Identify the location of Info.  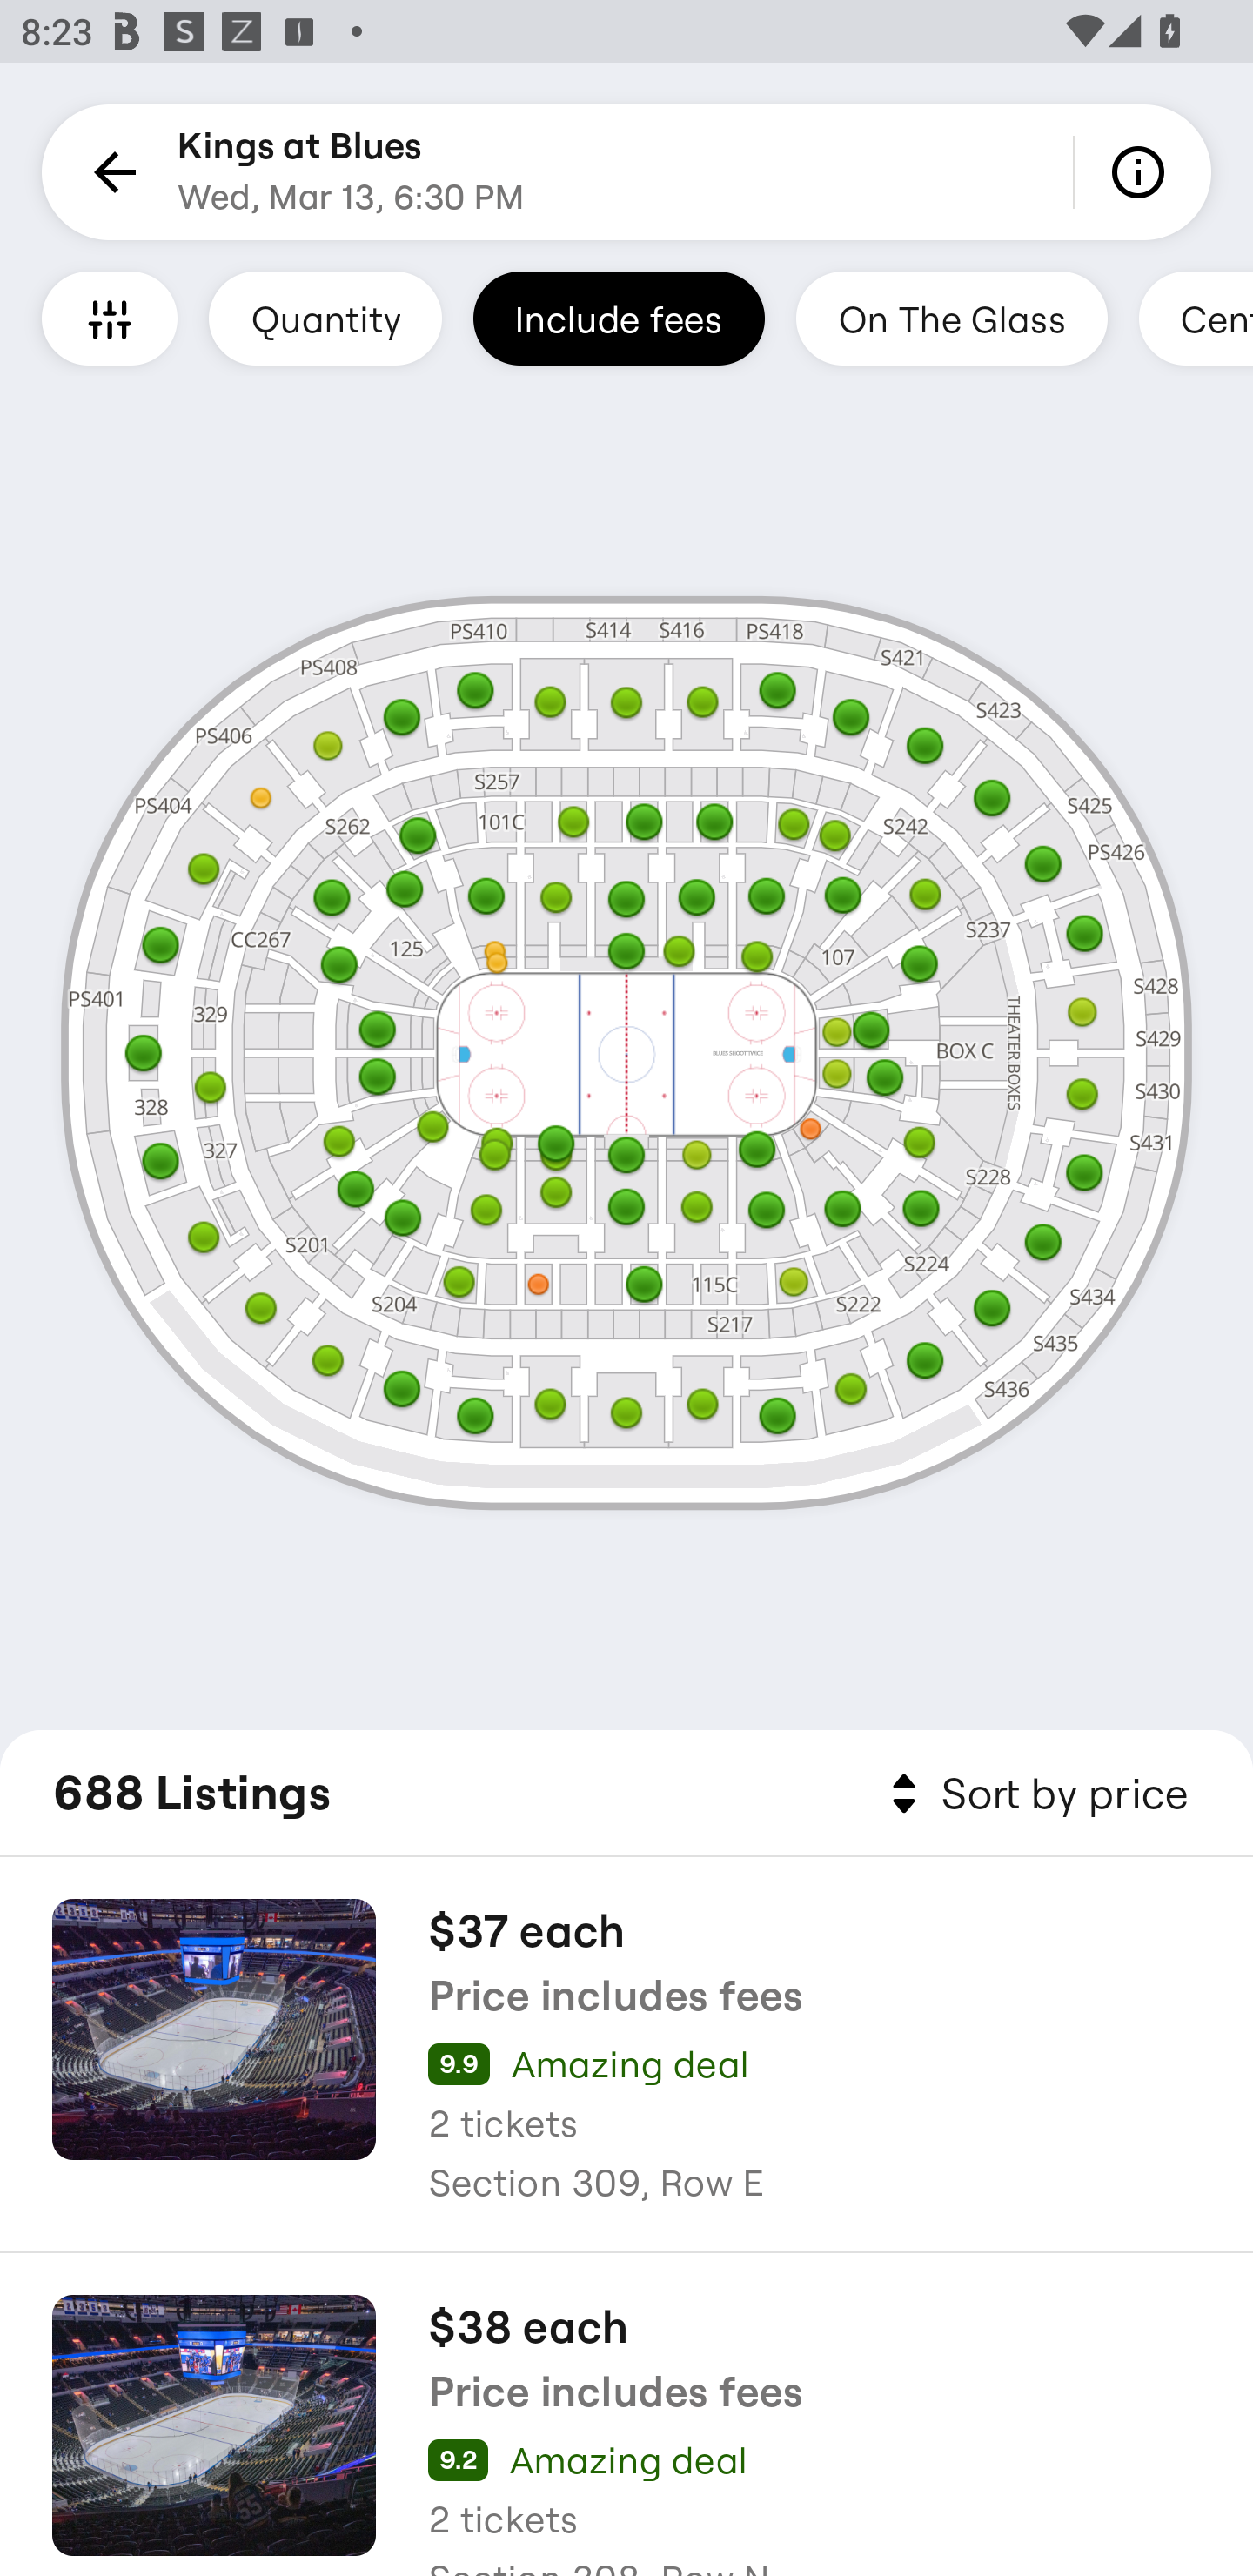
(1143, 172).